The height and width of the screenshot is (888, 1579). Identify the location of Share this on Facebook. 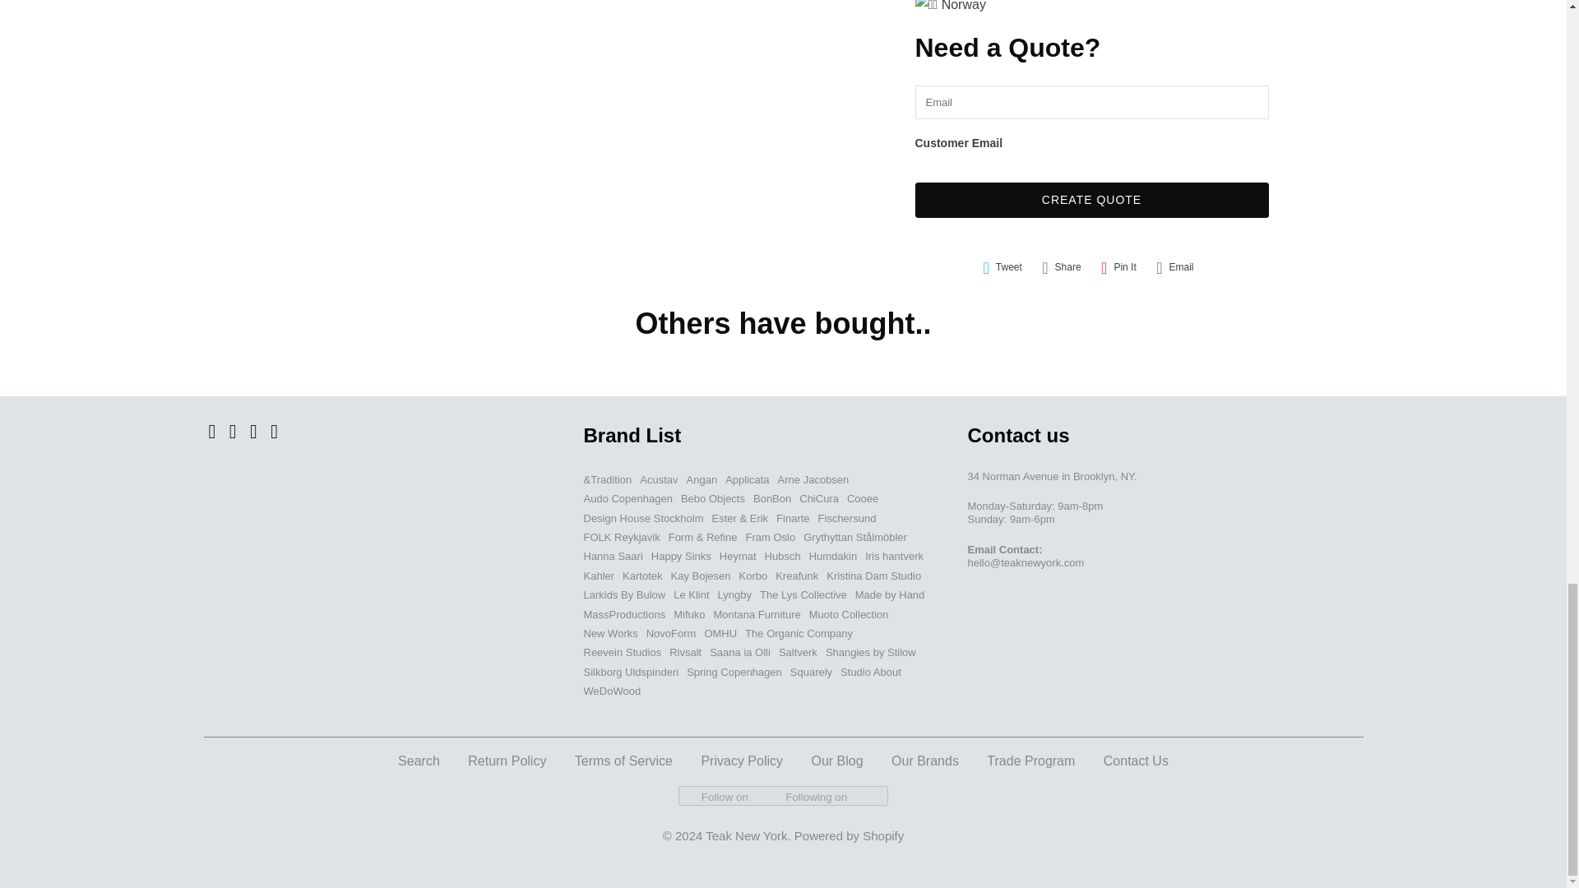
(1061, 267).